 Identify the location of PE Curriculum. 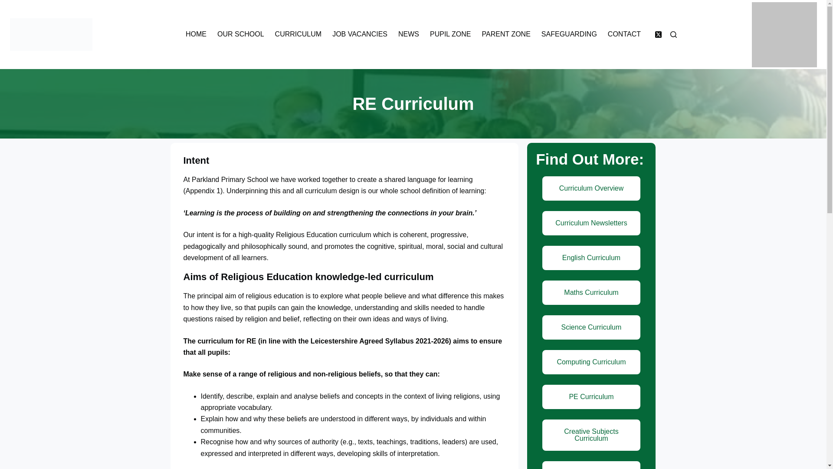
(591, 397).